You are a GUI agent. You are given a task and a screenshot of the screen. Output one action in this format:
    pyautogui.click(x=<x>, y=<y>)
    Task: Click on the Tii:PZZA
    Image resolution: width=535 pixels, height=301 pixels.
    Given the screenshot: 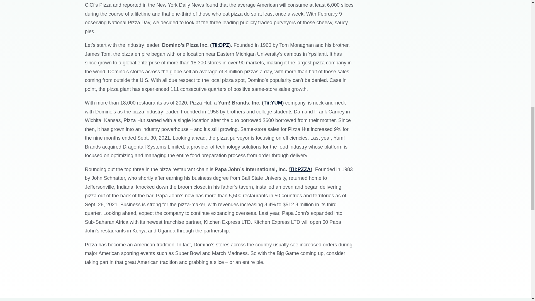 What is the action you would take?
    pyautogui.click(x=300, y=169)
    